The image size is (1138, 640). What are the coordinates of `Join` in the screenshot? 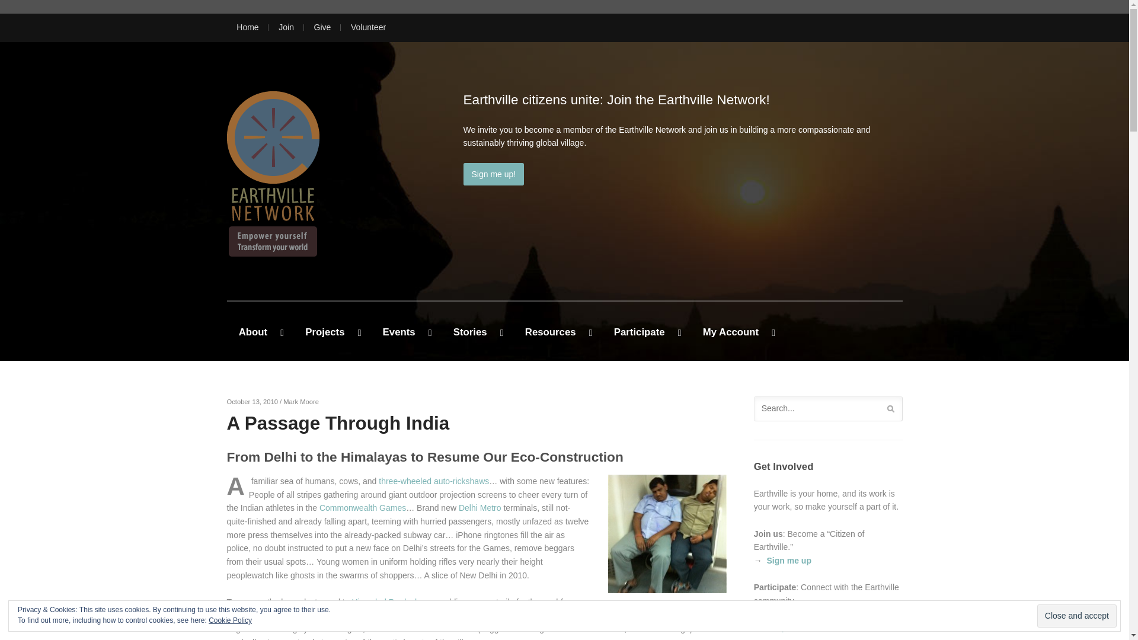 It's located at (286, 28).